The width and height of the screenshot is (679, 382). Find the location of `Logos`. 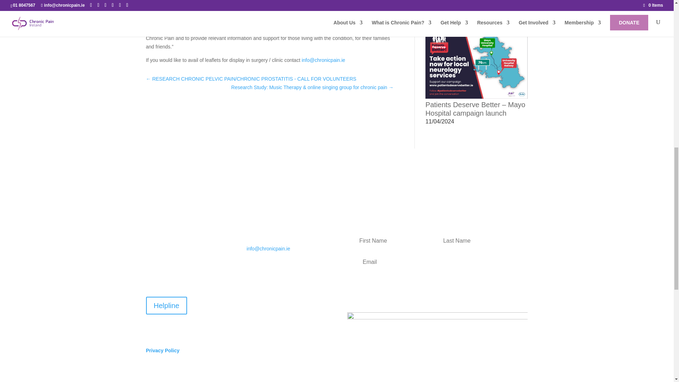

Logos is located at coordinates (437, 323).